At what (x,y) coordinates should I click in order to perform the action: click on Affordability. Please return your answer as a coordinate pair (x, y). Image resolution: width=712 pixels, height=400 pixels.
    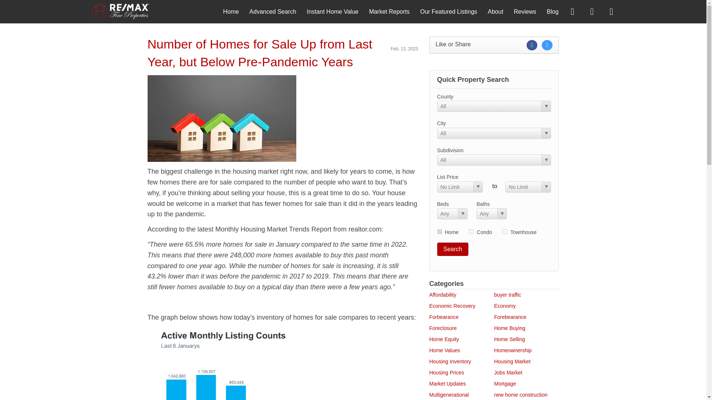
    Looking at the image, I should click on (443, 295).